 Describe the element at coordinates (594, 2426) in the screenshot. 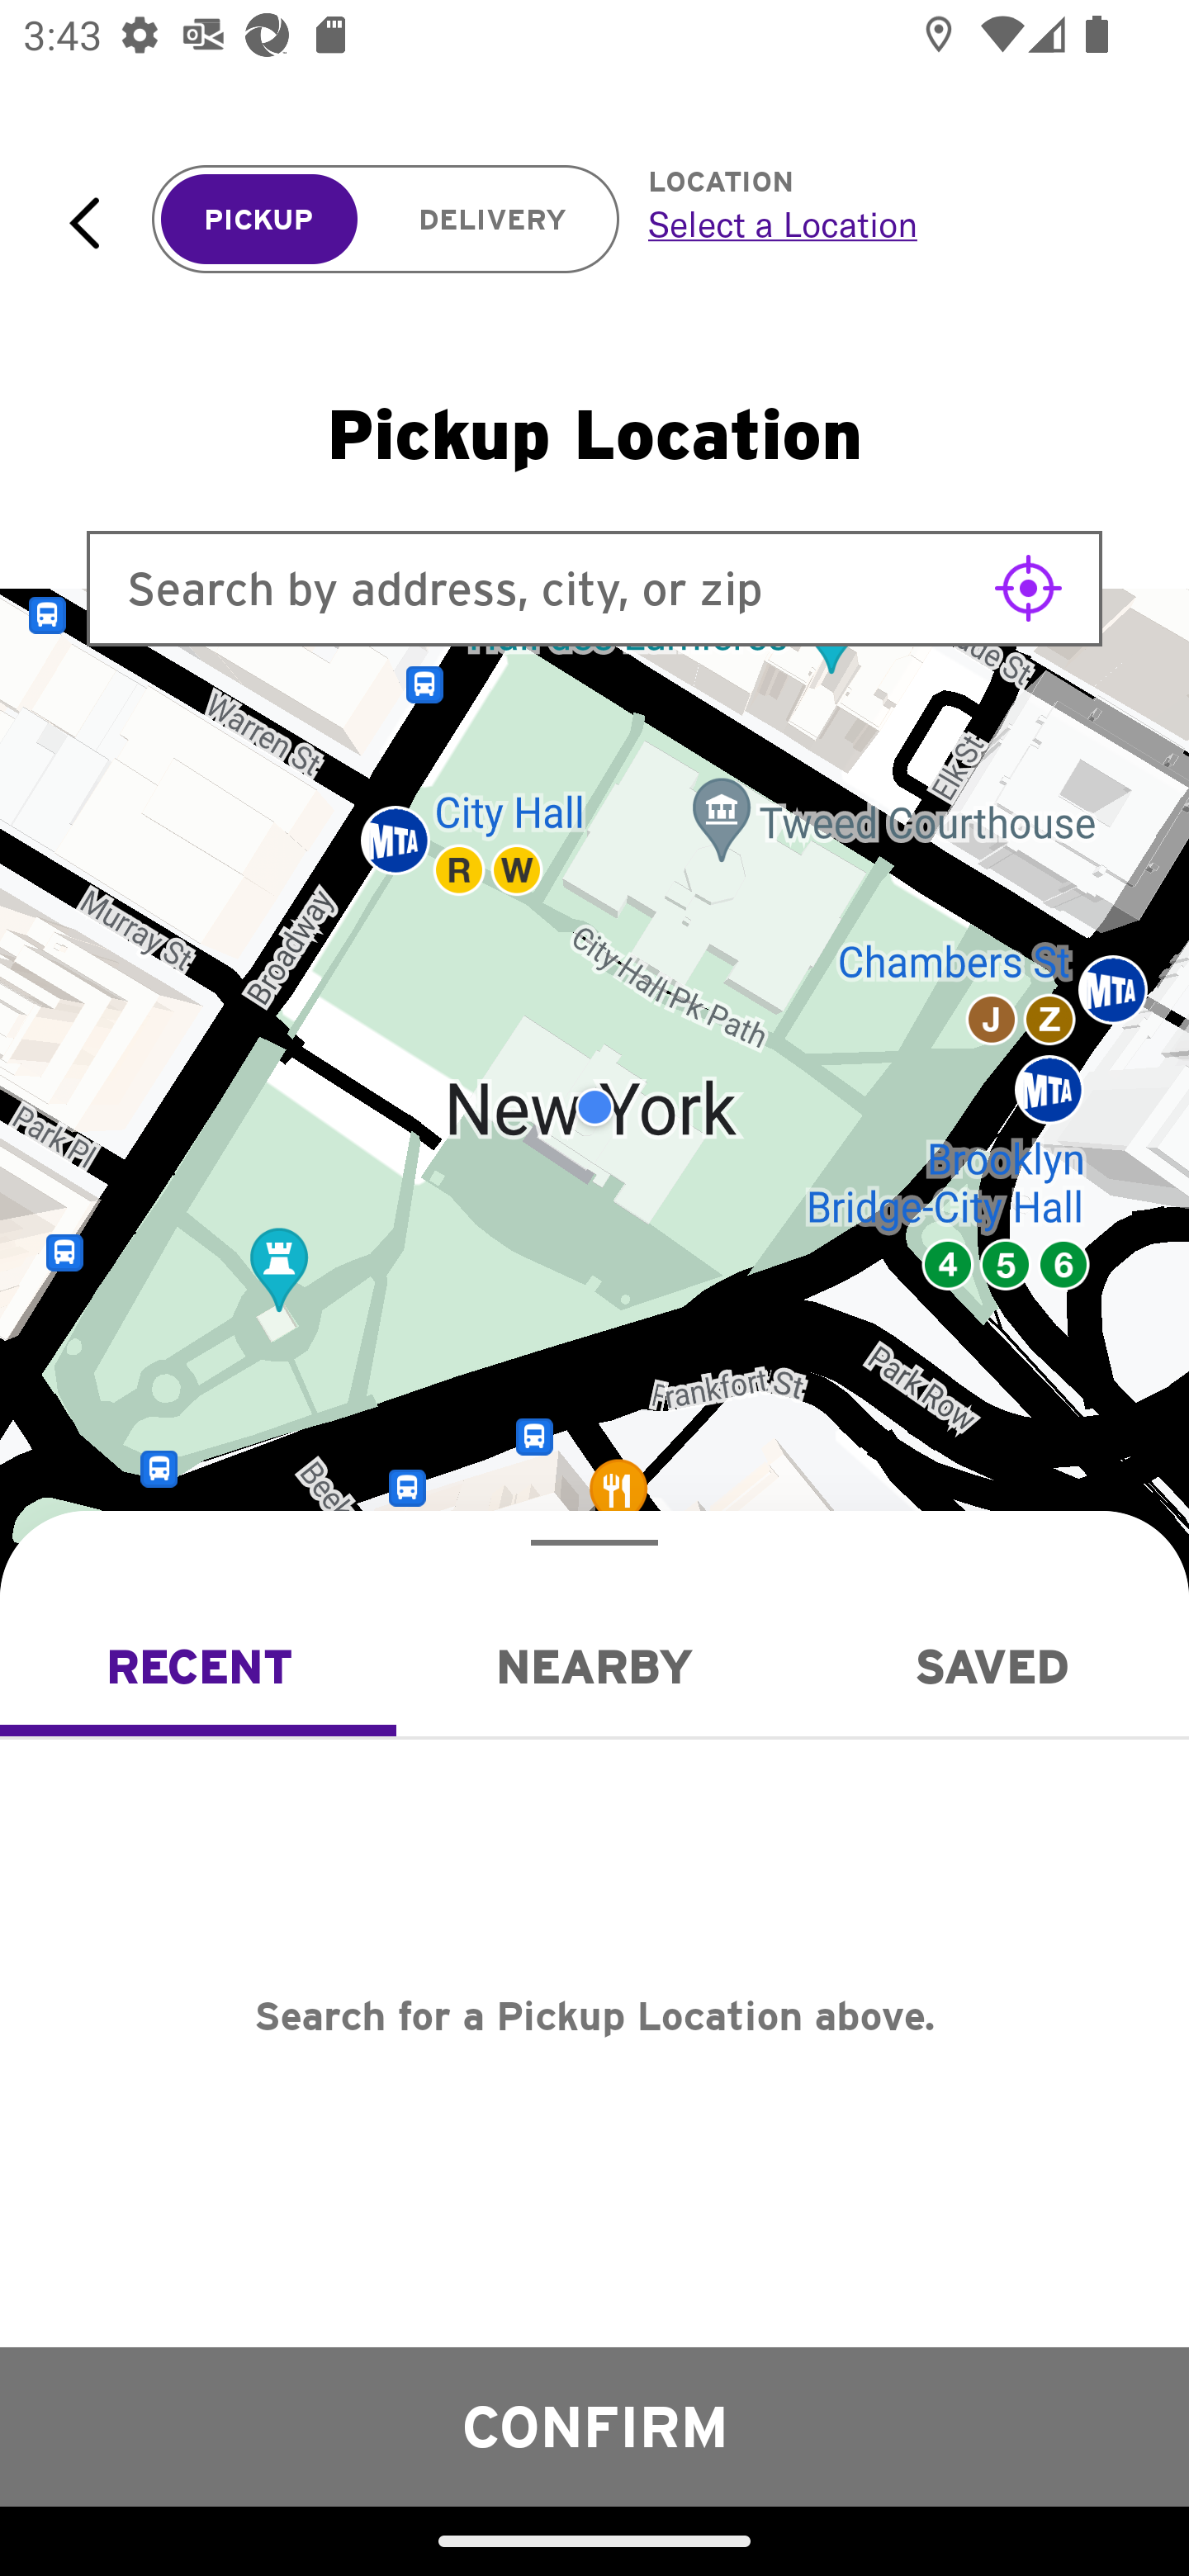

I see `CONFIRM` at that location.